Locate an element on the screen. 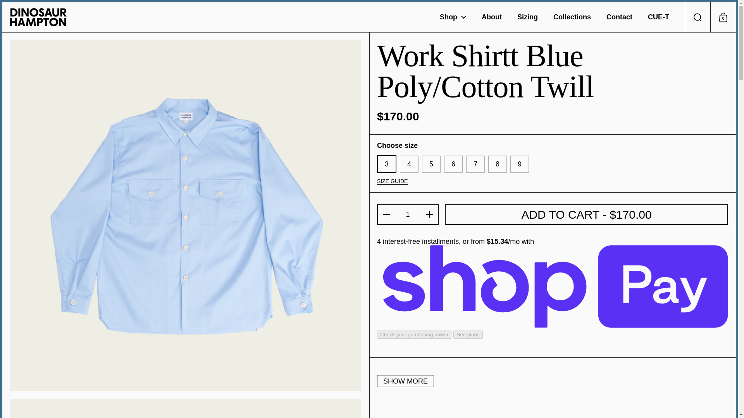 Image resolution: width=744 pixels, height=418 pixels. DinosaurHampton is located at coordinates (38, 17).